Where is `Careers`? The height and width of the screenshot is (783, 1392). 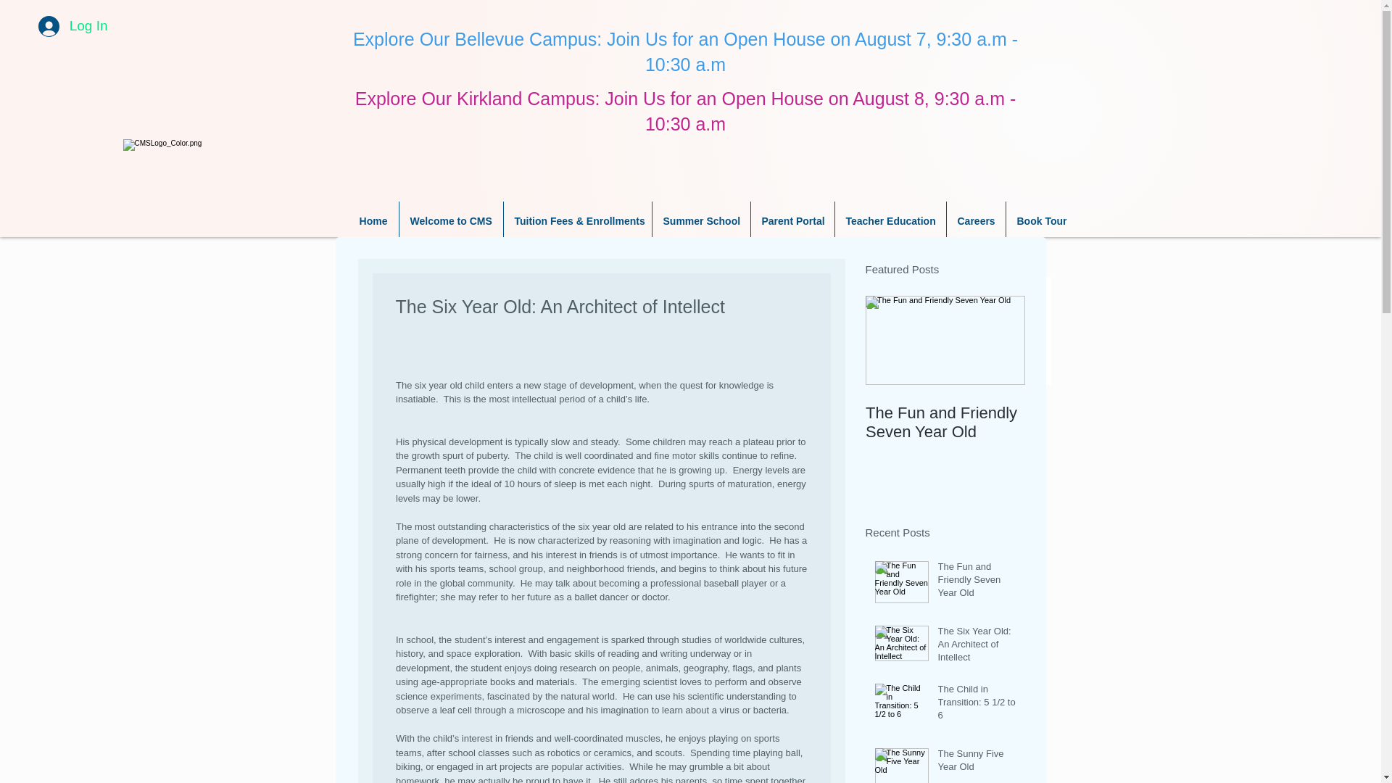
Careers is located at coordinates (976, 220).